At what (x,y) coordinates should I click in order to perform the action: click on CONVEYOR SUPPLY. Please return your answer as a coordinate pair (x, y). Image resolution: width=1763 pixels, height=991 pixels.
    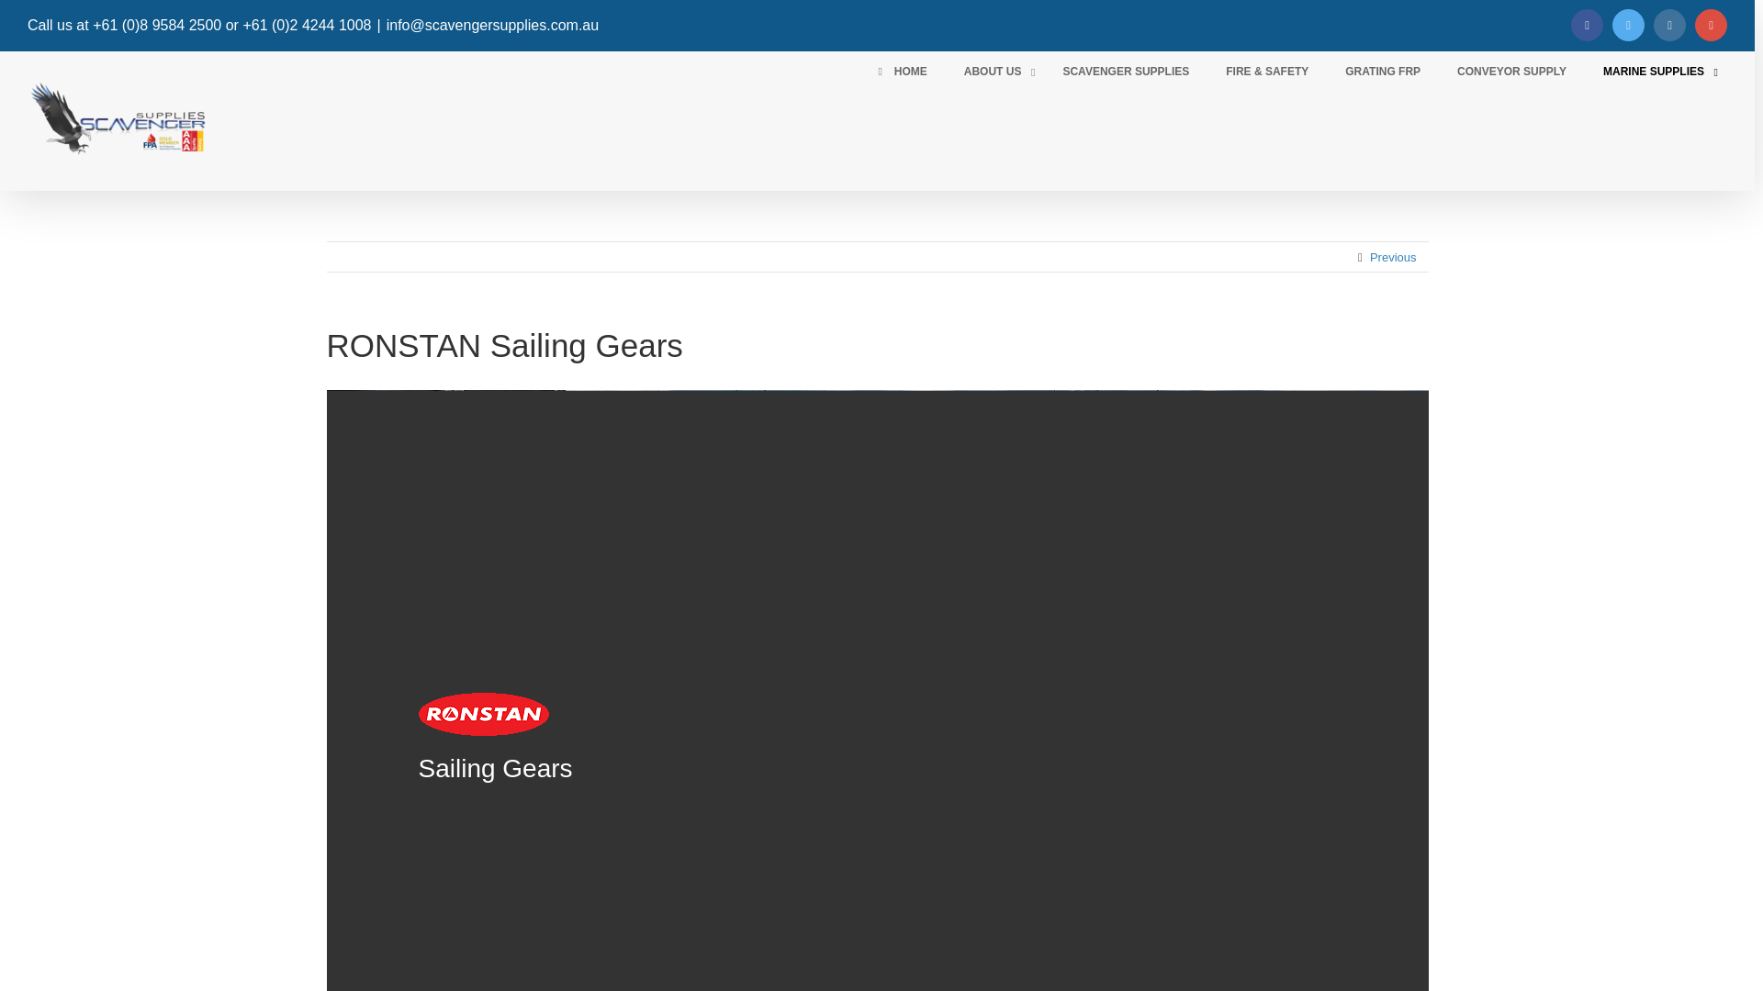
    Looking at the image, I should click on (1511, 72).